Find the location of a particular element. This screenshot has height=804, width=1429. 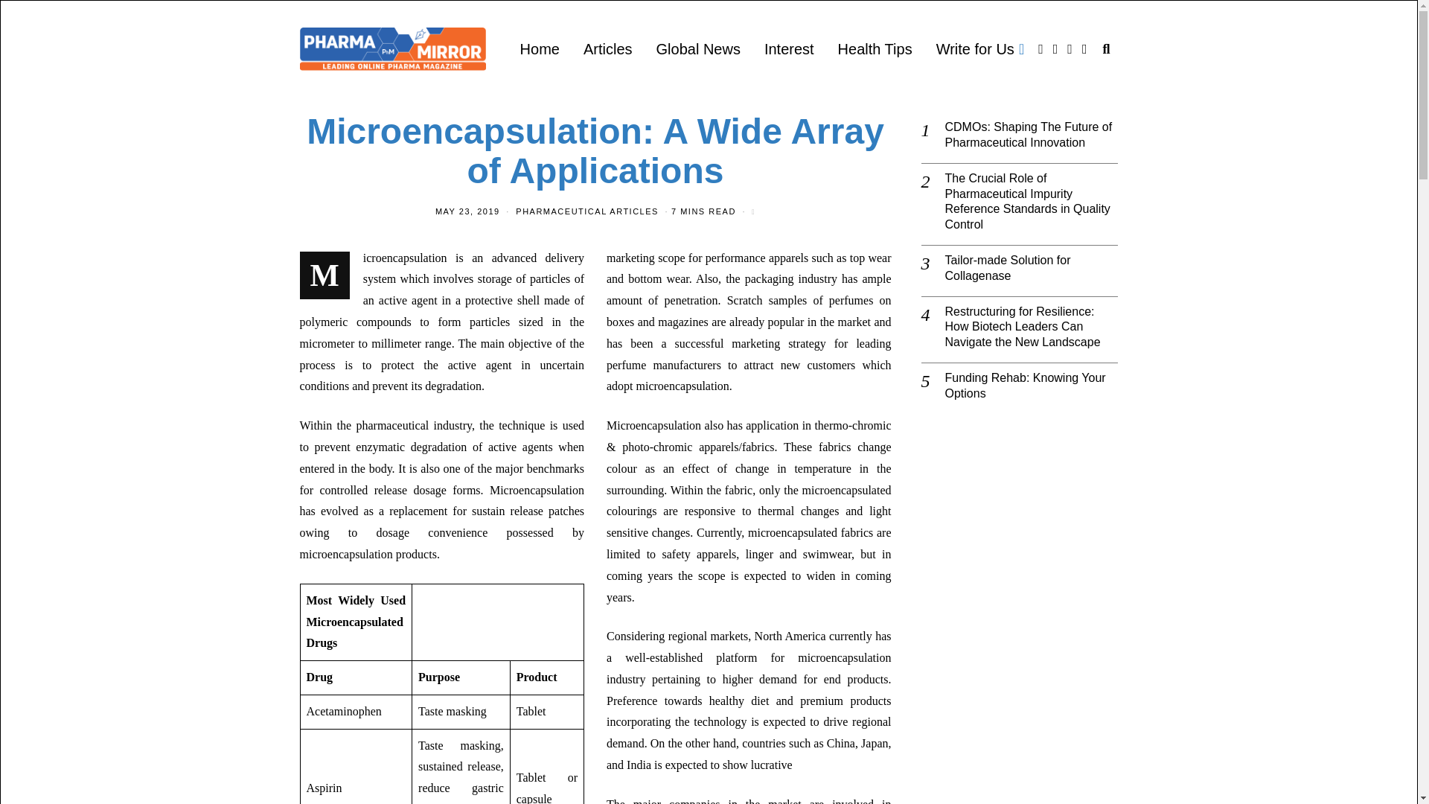

Write for Us is located at coordinates (980, 49).